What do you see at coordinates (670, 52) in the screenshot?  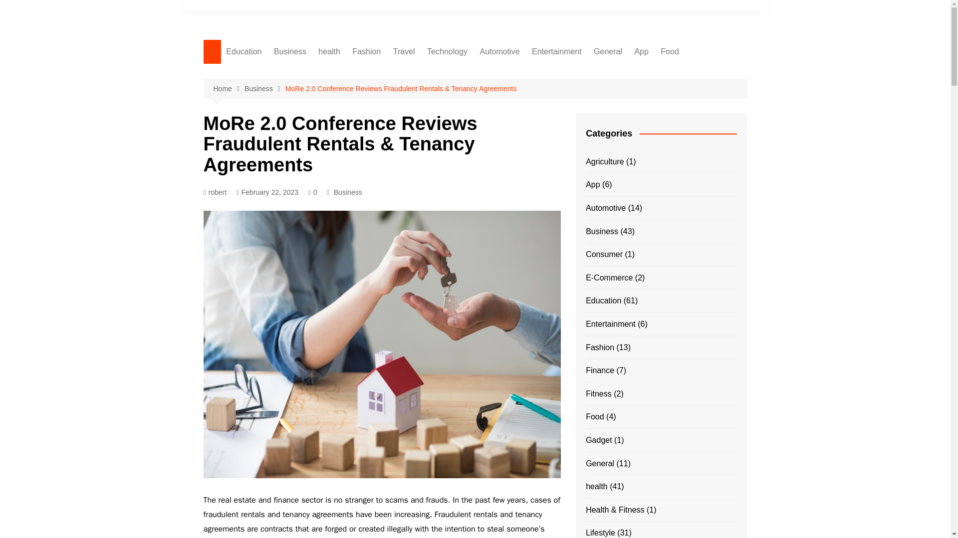 I see `Food` at bounding box center [670, 52].